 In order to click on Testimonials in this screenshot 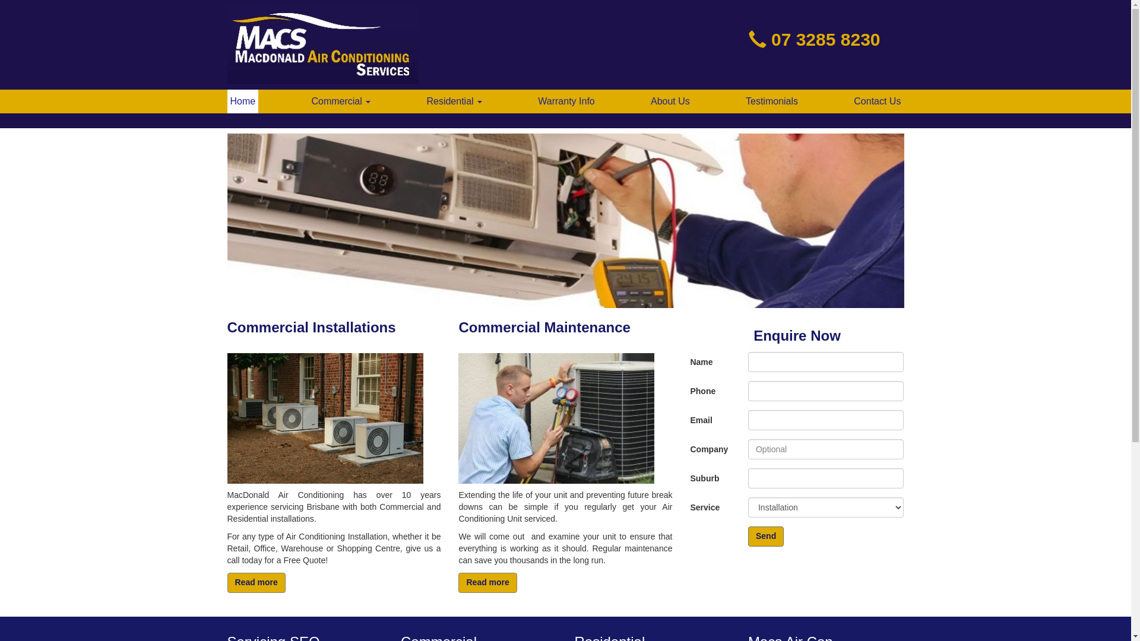, I will do `click(772, 101)`.